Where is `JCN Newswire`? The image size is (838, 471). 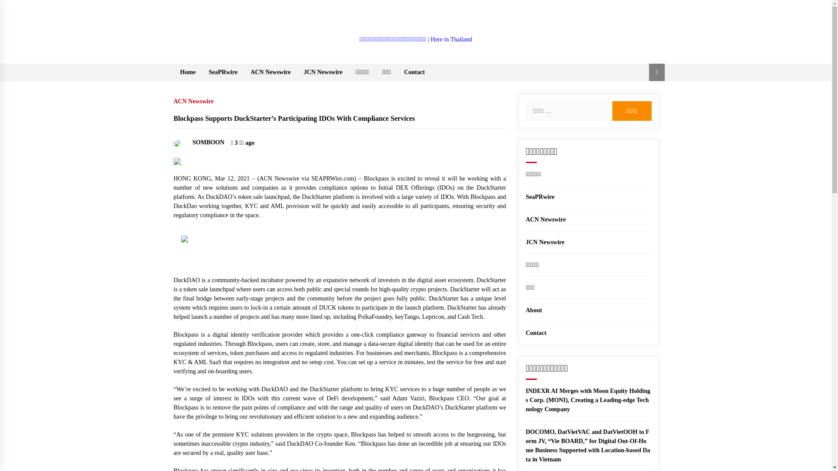 JCN Newswire is located at coordinates (323, 72).